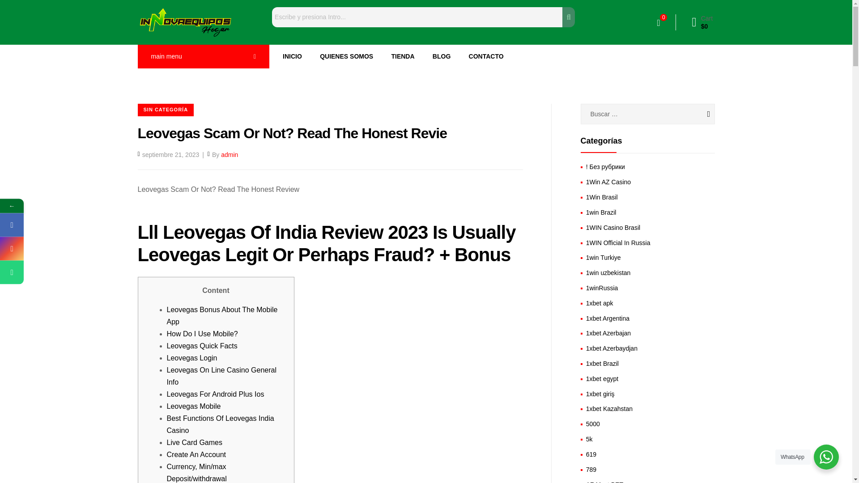 Image resolution: width=859 pixels, height=483 pixels. What do you see at coordinates (293, 56) in the screenshot?
I see `INICIO` at bounding box center [293, 56].